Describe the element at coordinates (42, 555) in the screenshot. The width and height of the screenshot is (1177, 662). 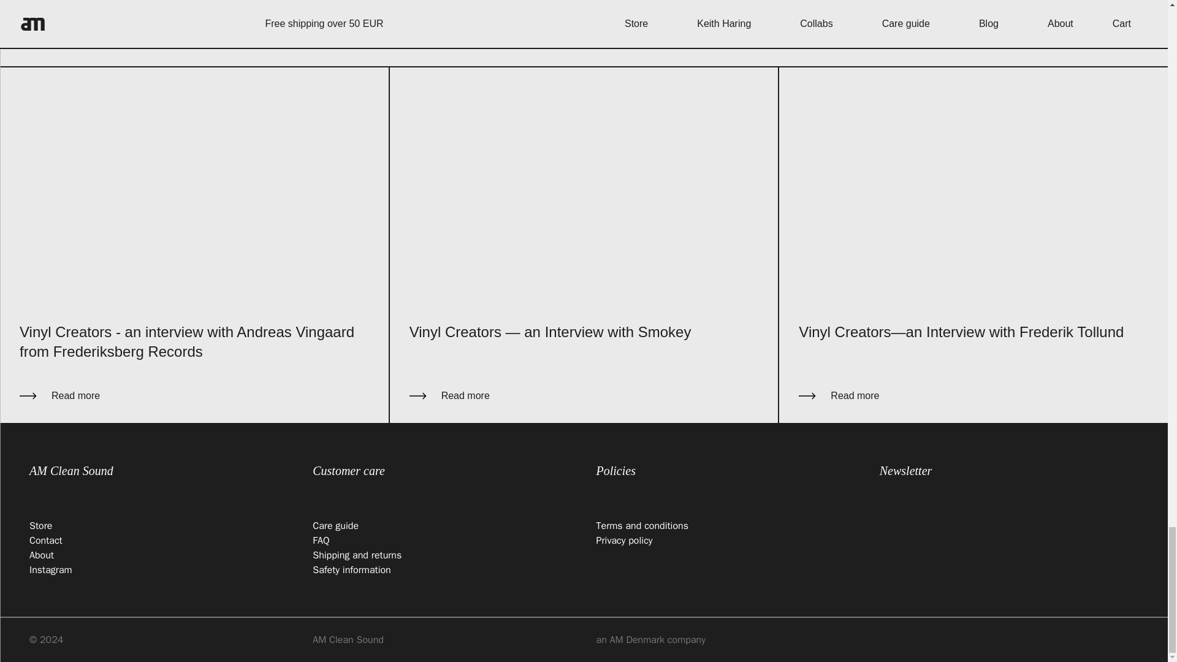
I see `About` at that location.